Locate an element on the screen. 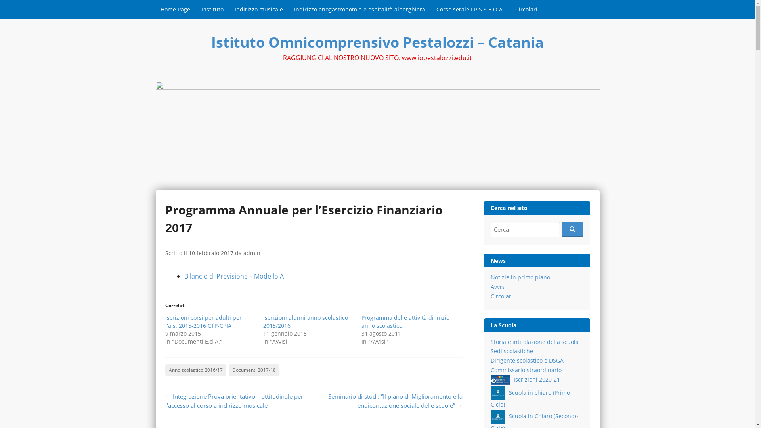  Corso serale I.P.S.S.E.O.A. is located at coordinates (470, 10).